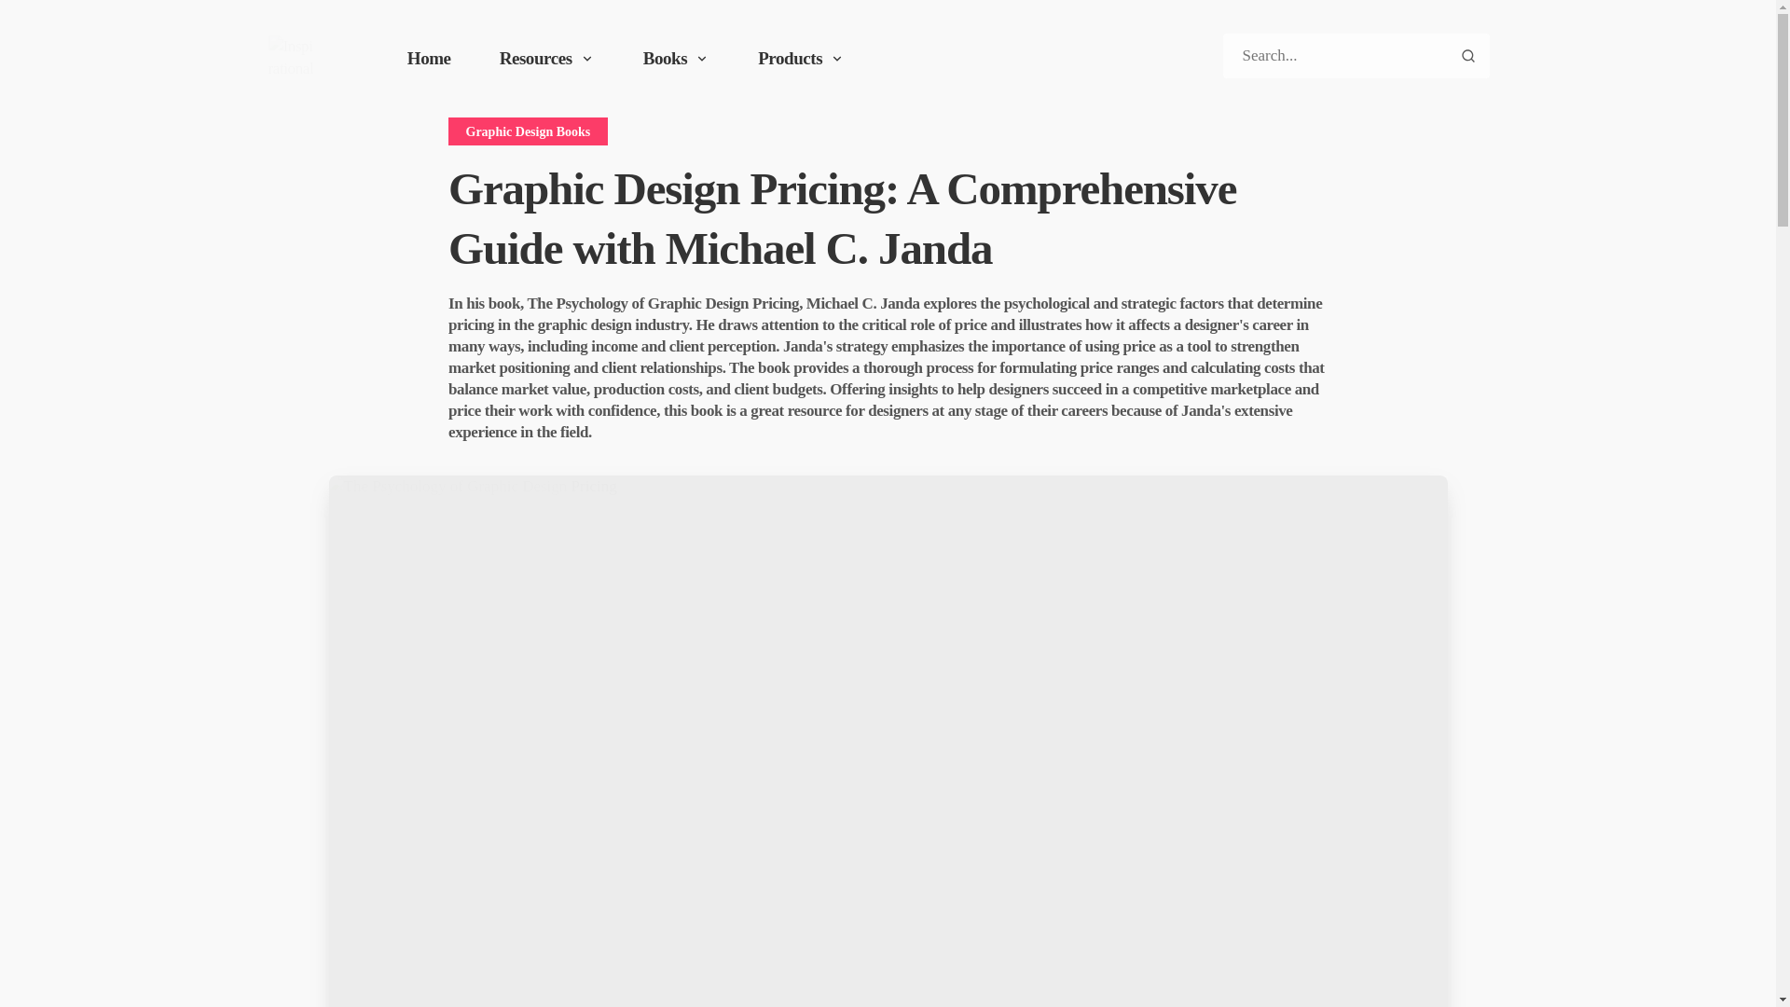 This screenshot has height=1007, width=1790. What do you see at coordinates (547, 59) in the screenshot?
I see `Resources` at bounding box center [547, 59].